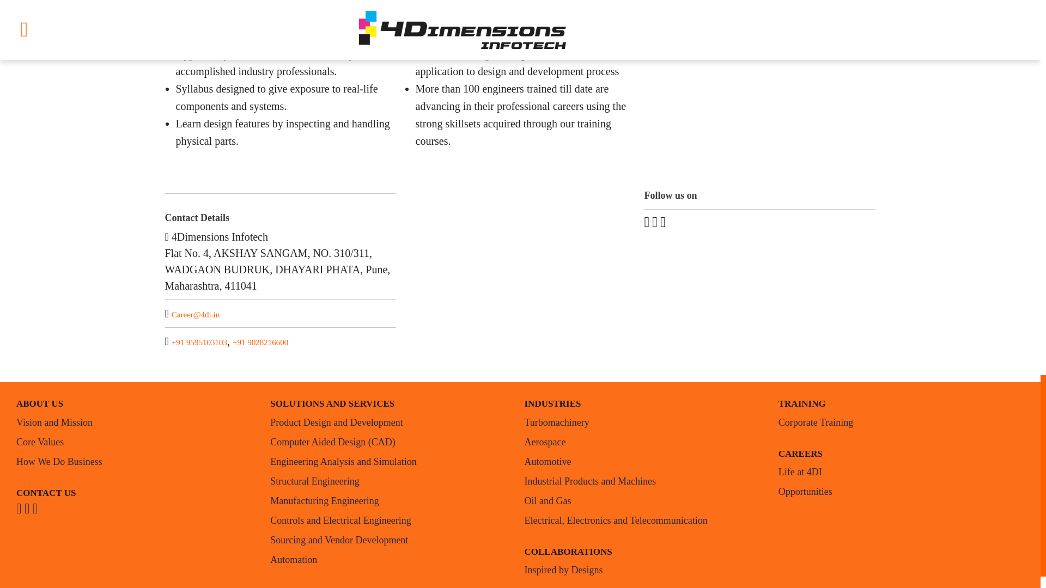 This screenshot has height=588, width=1046. What do you see at coordinates (647, 442) in the screenshot?
I see `Aerospace` at bounding box center [647, 442].